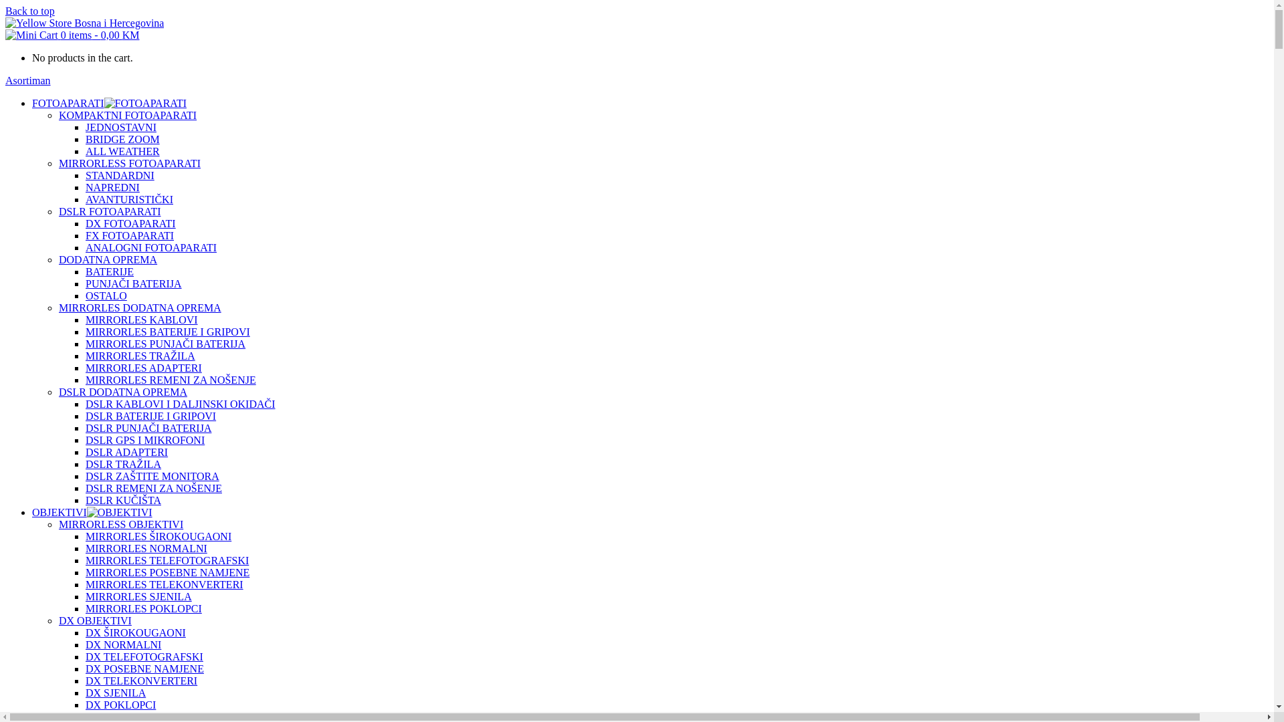 The image size is (1284, 722). What do you see at coordinates (30, 11) in the screenshot?
I see `Back to top` at bounding box center [30, 11].